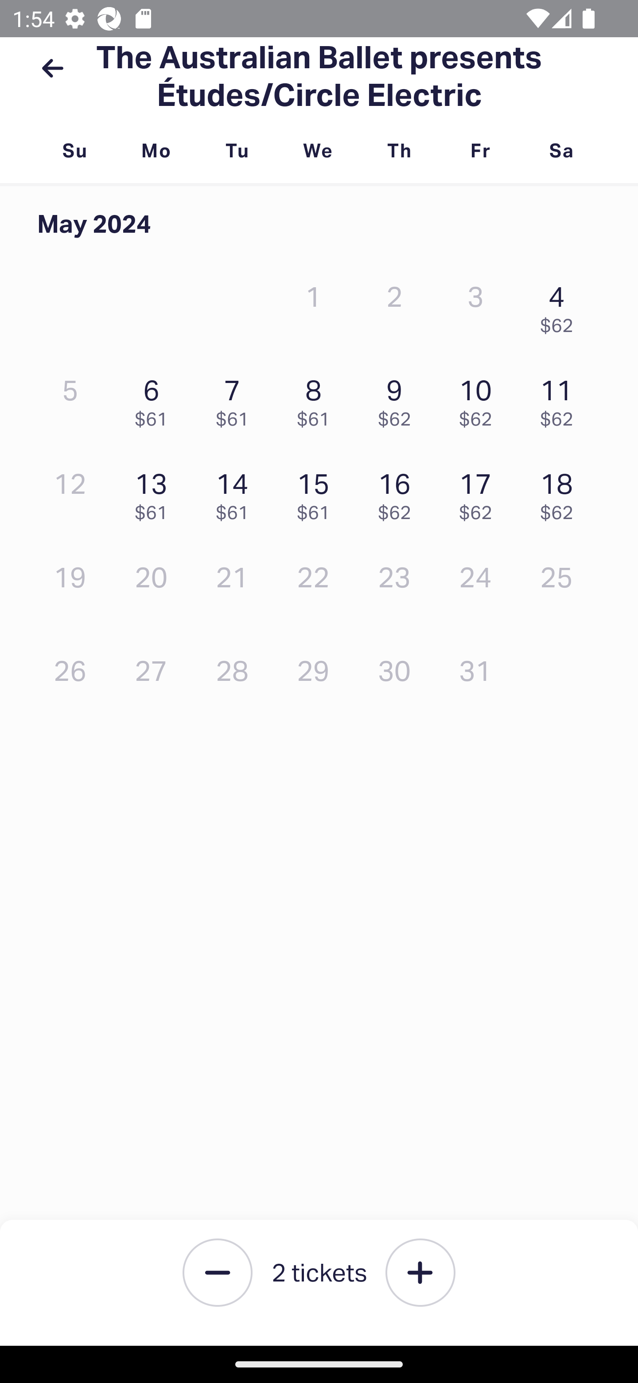 This screenshot has width=638, height=1383. Describe the element at coordinates (480, 492) in the screenshot. I see `17 $62` at that location.